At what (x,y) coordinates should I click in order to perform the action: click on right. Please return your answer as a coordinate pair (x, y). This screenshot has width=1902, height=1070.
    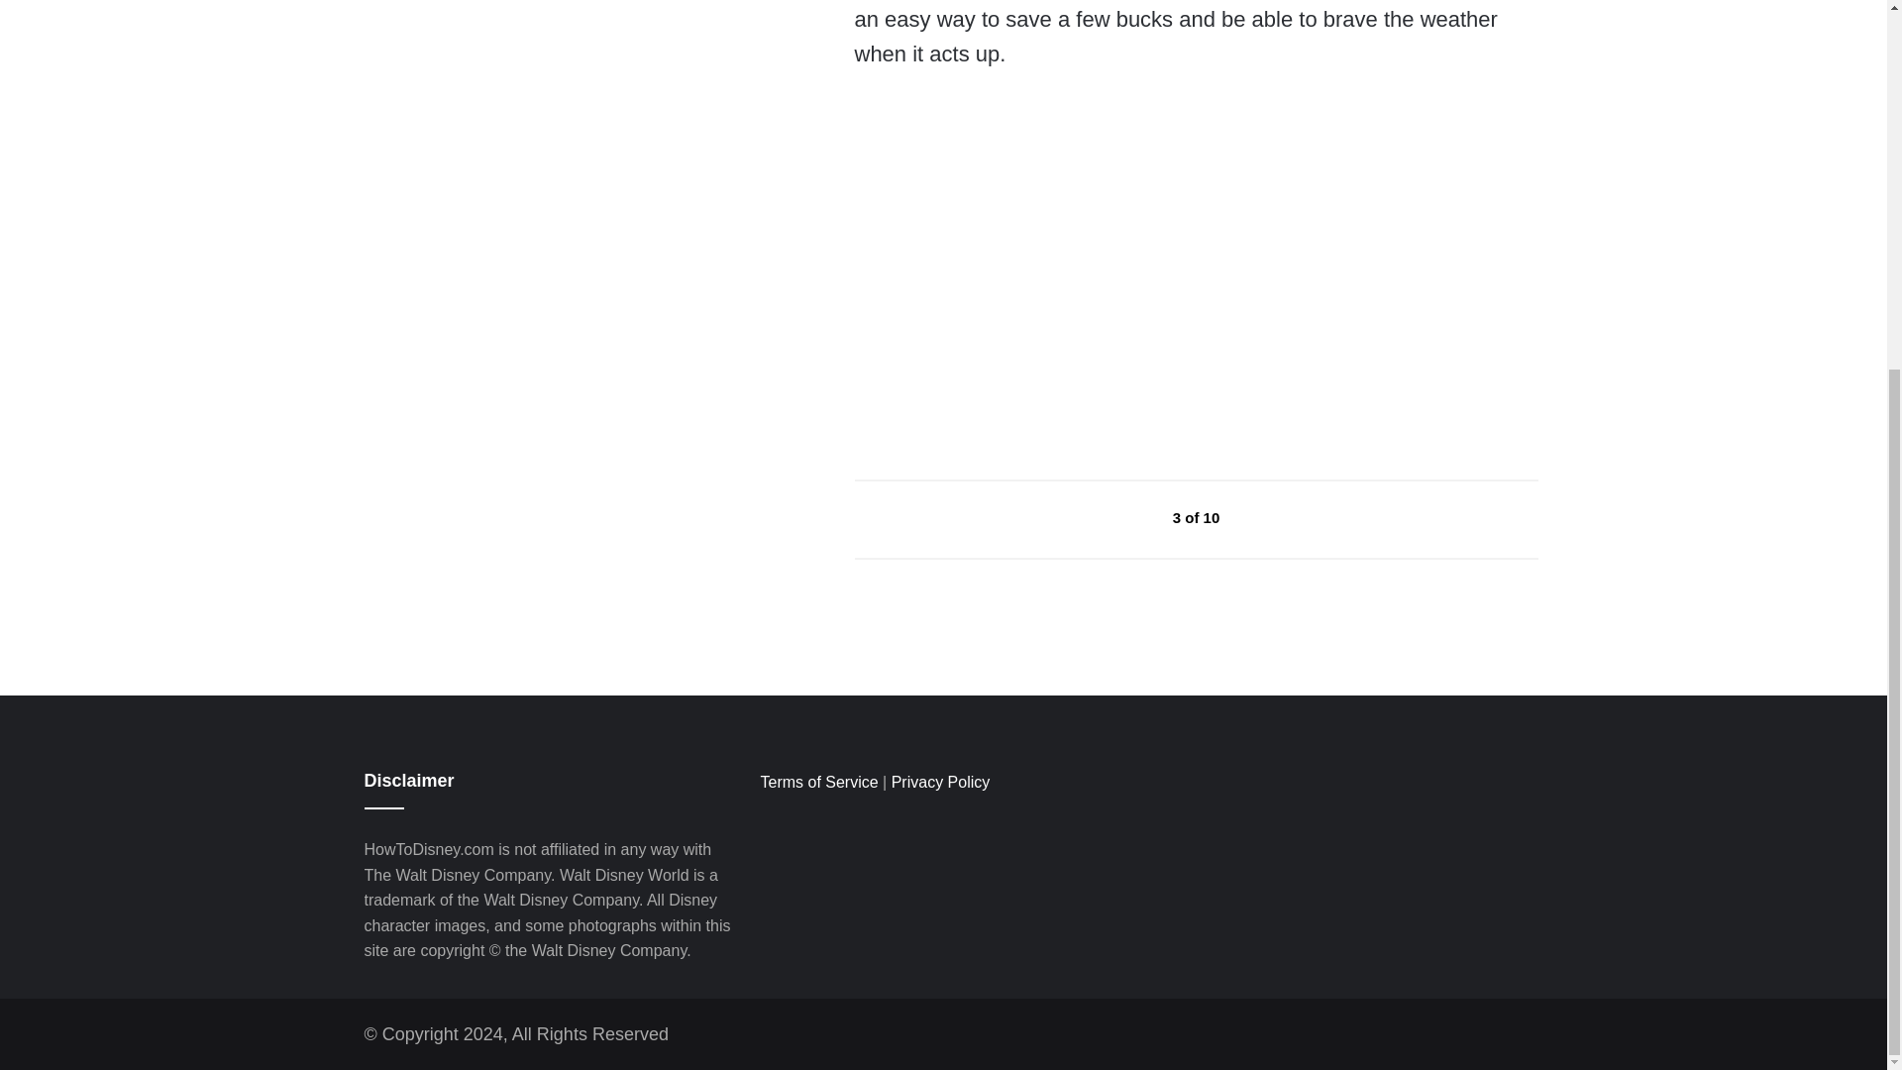
    Looking at the image, I should click on (1266, 517).